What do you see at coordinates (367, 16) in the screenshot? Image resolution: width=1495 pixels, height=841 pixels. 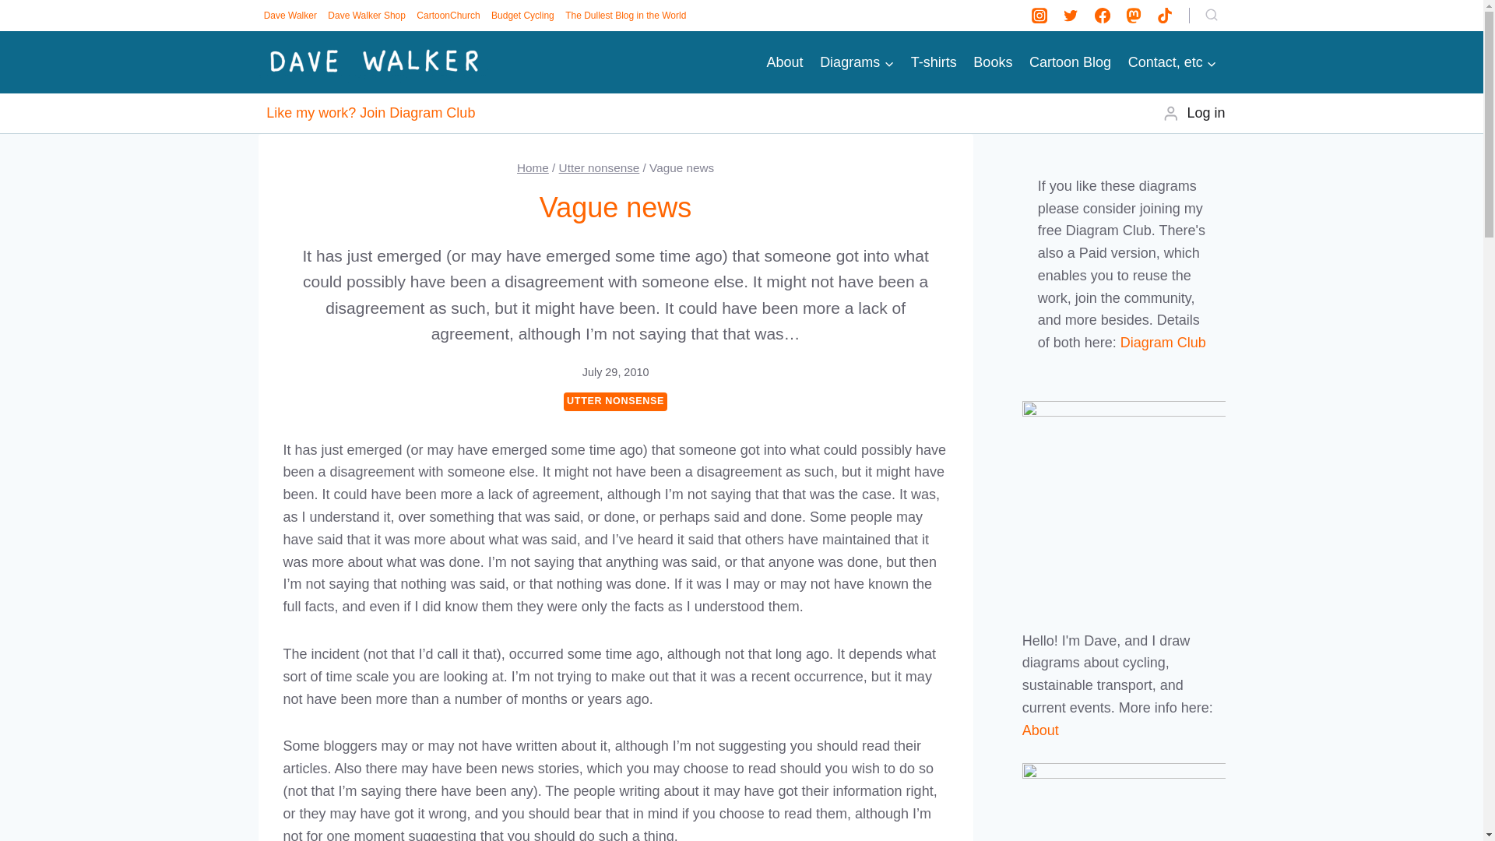 I see `Dave Walker Shop` at bounding box center [367, 16].